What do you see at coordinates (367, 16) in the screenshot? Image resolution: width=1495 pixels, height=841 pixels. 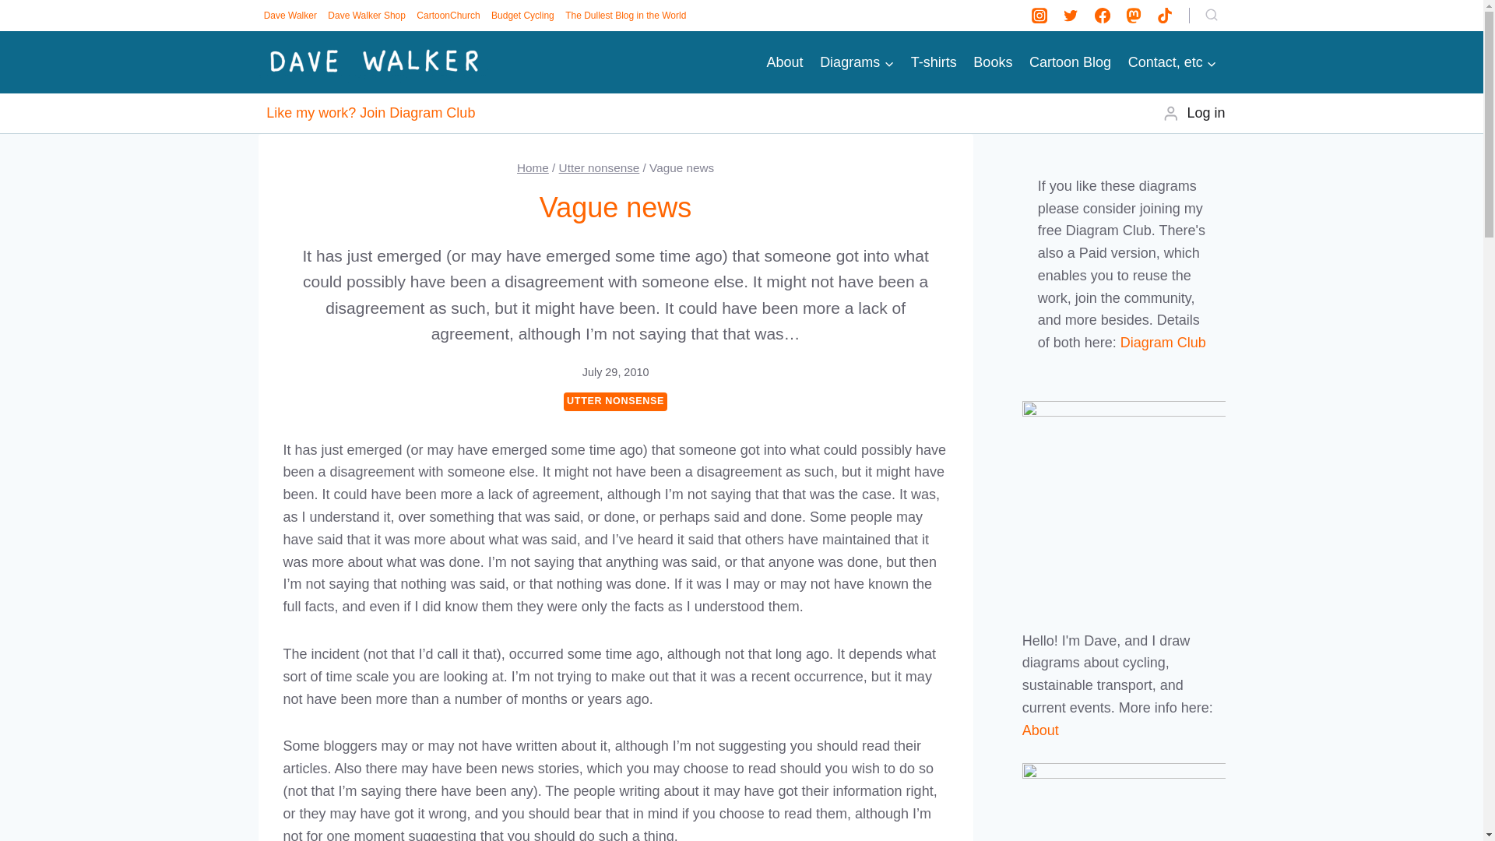 I see `Dave Walker Shop` at bounding box center [367, 16].